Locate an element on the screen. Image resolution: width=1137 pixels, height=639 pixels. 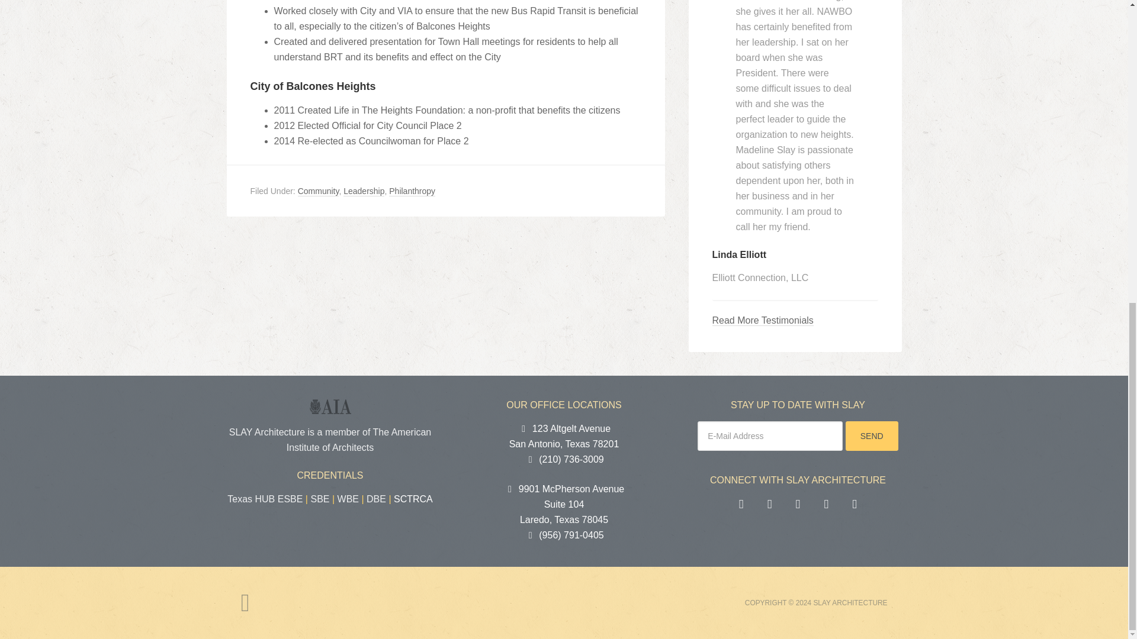
Leadership is located at coordinates (413, 499).